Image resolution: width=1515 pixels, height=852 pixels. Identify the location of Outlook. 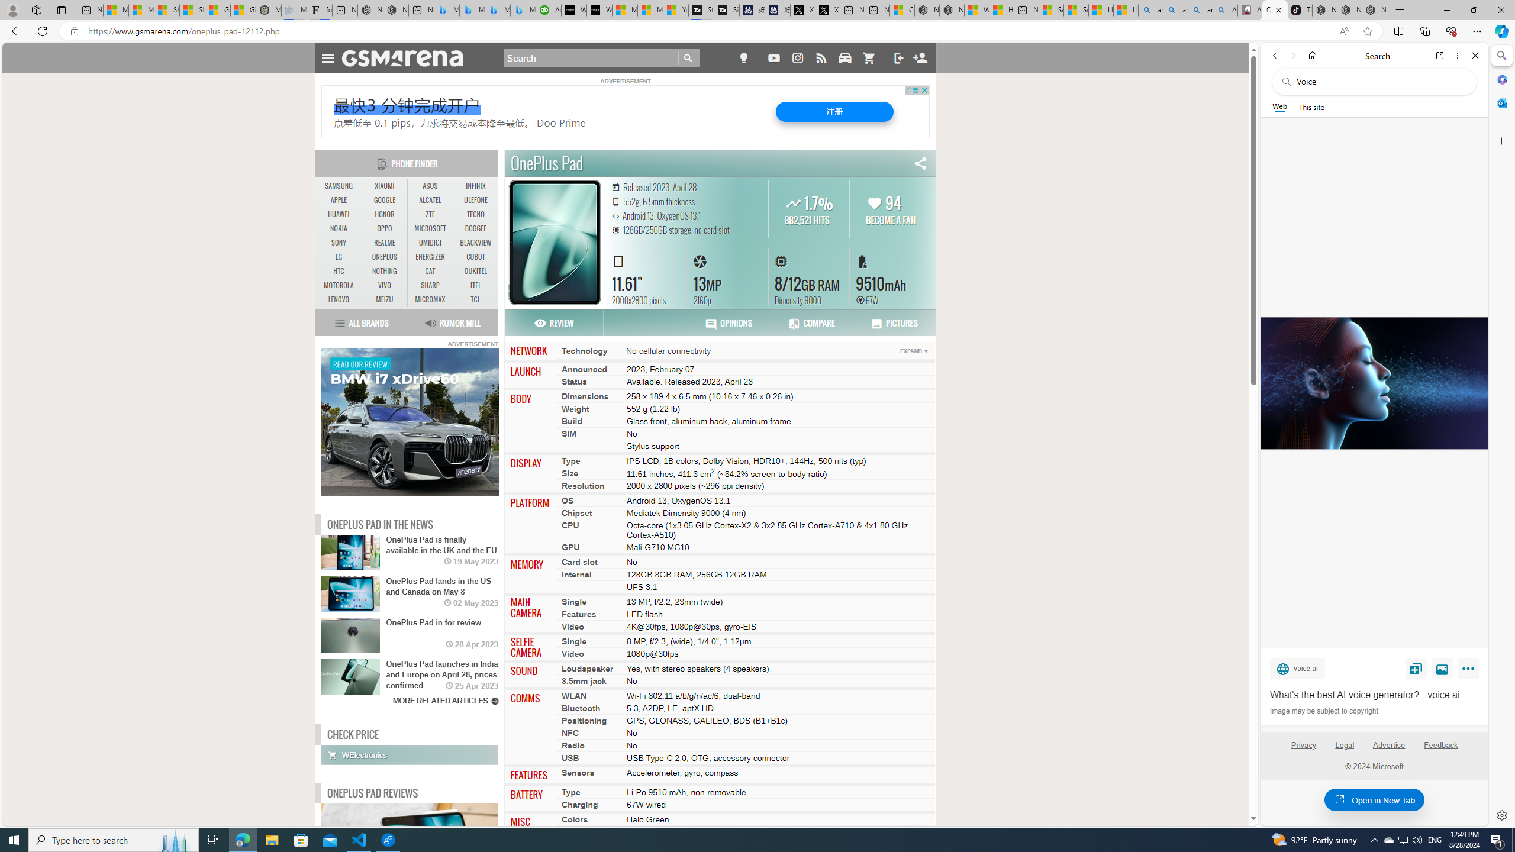
(1501, 102).